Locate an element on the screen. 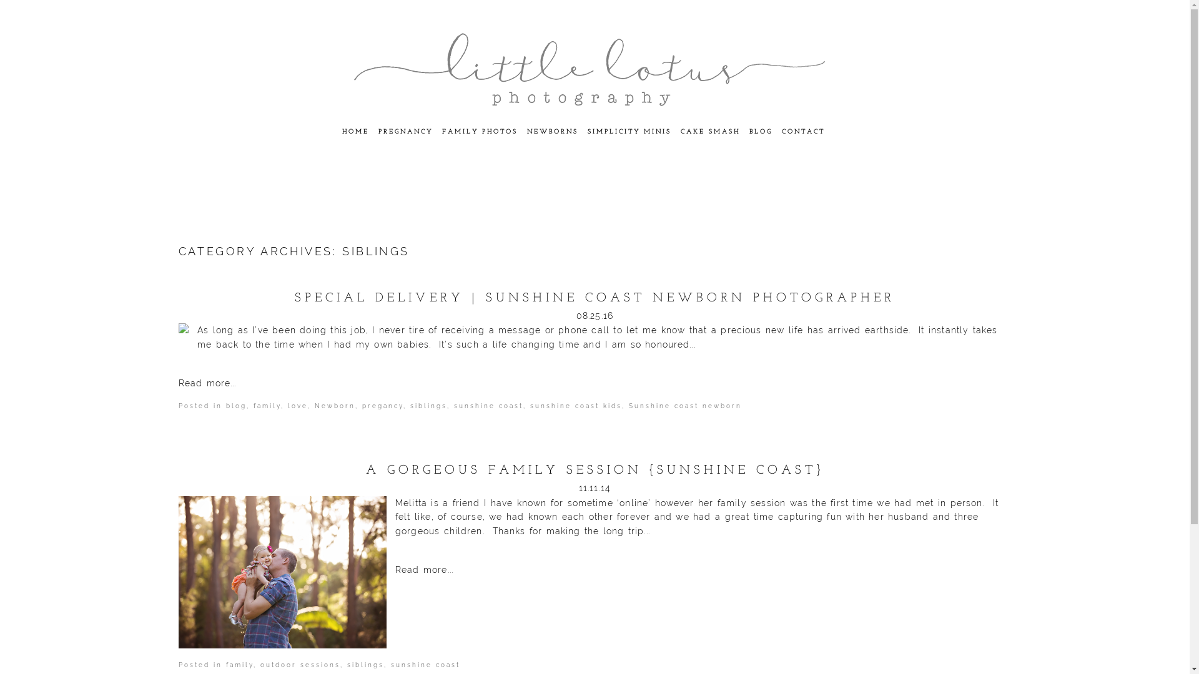 The image size is (1199, 674). family is located at coordinates (240, 665).